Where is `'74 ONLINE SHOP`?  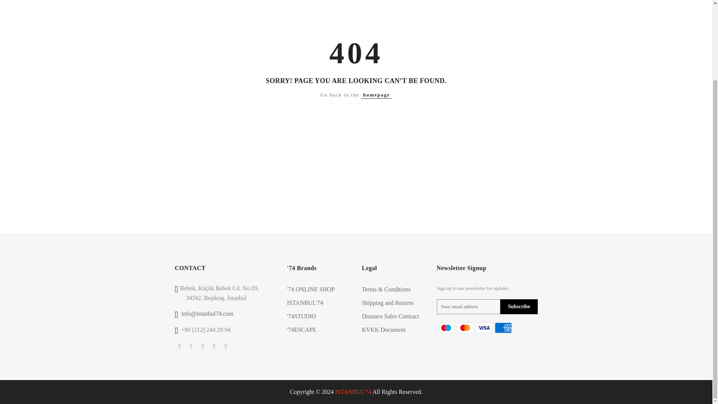 '74 ONLINE SHOP is located at coordinates (311, 289).